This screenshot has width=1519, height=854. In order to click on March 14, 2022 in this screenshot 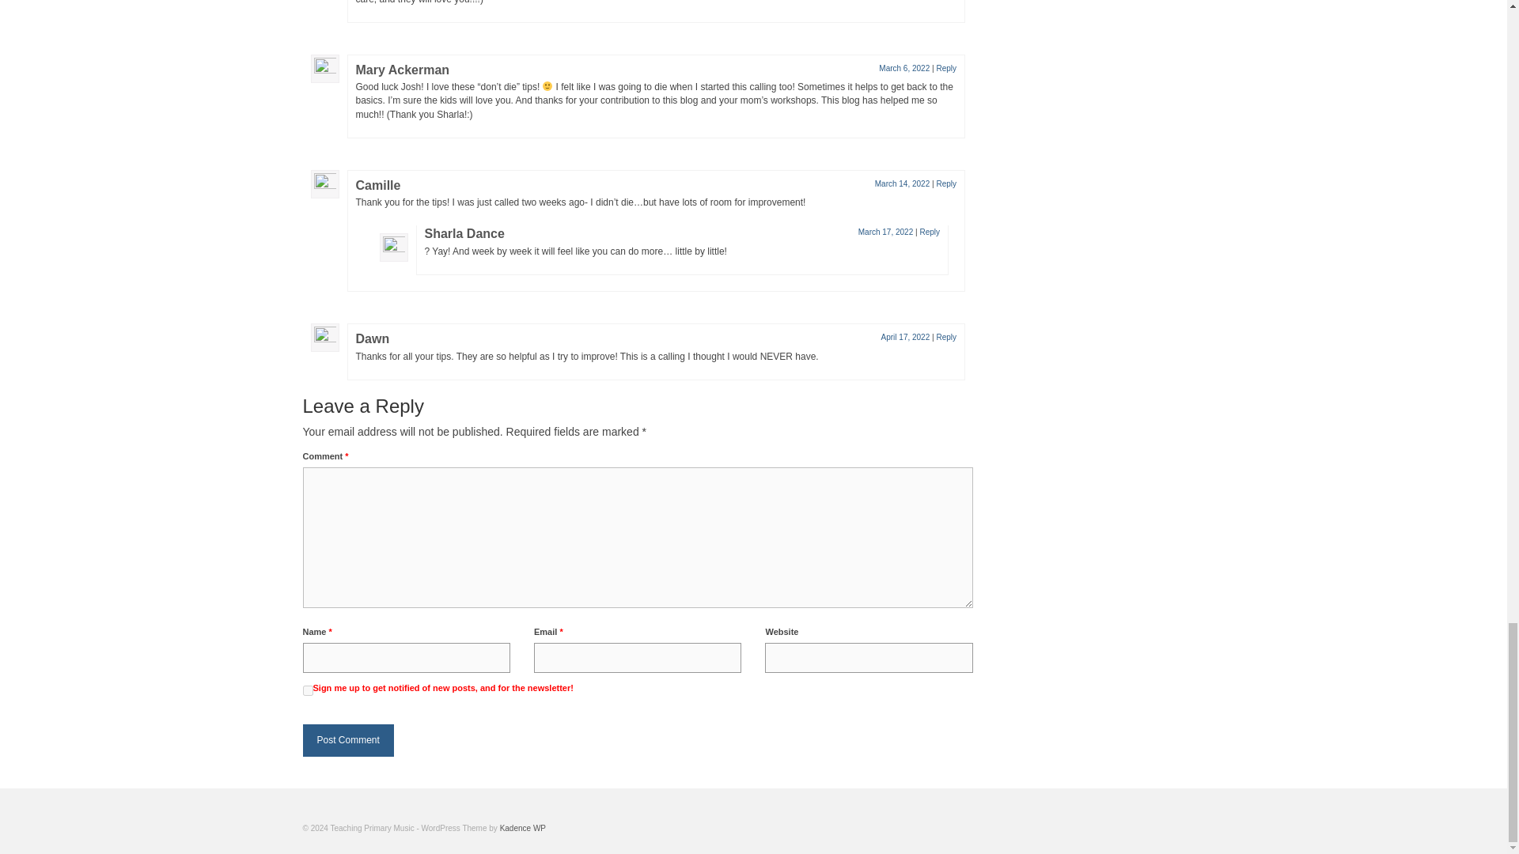, I will do `click(902, 183)`.